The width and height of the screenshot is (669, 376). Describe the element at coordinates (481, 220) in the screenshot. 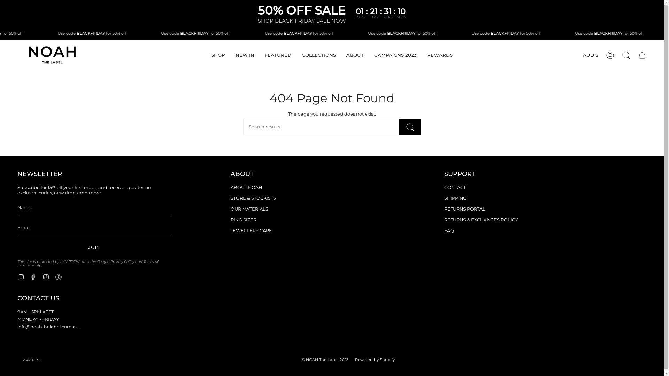

I see `RETURNS & EXCHANGES POLICY` at that location.